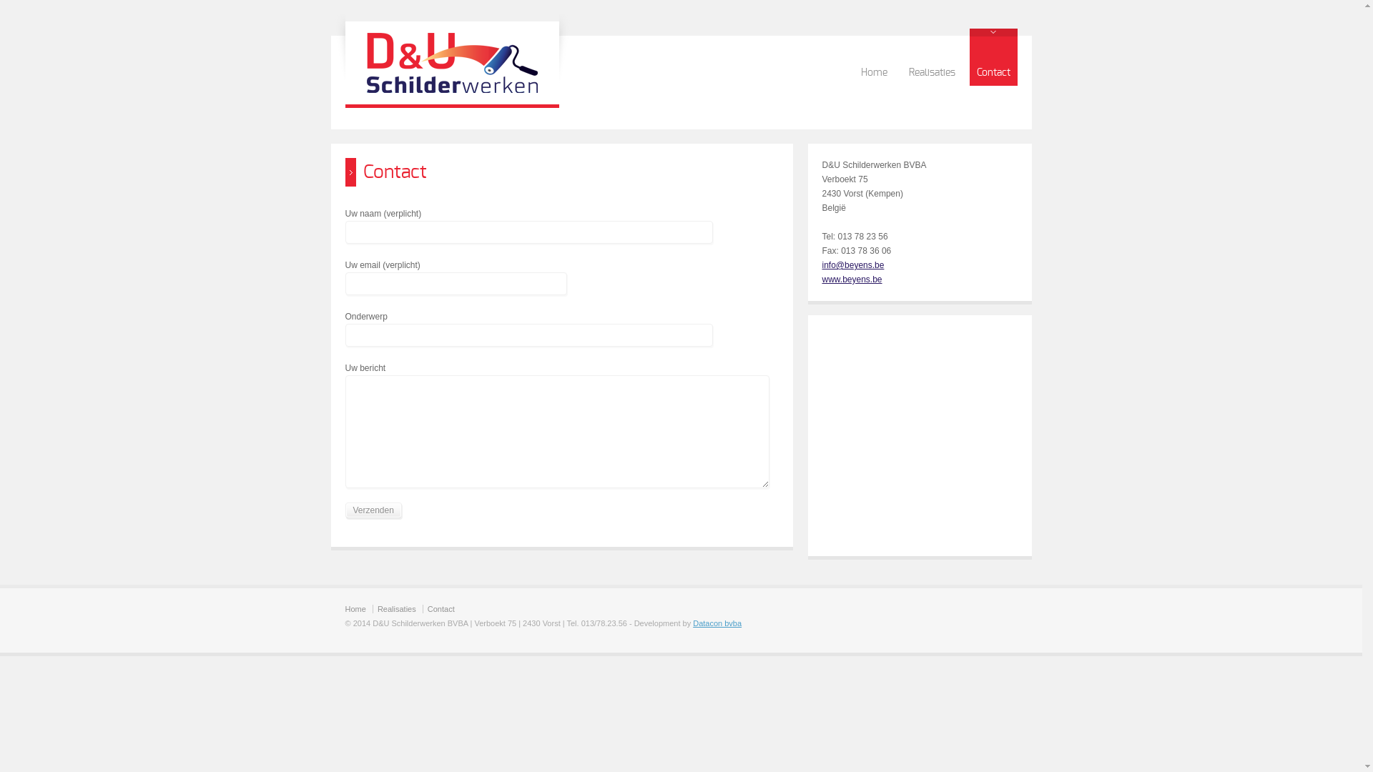  Describe the element at coordinates (397, 609) in the screenshot. I see `Realisaties` at that location.